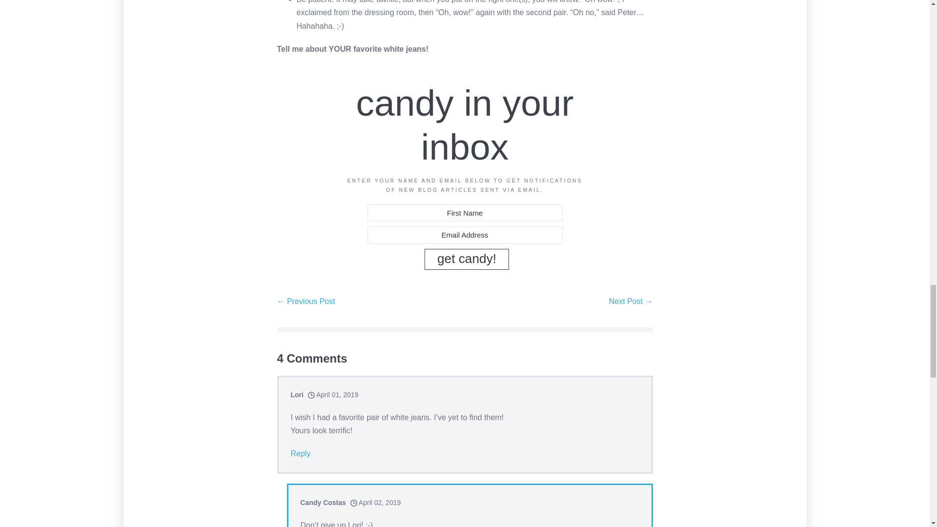 The height and width of the screenshot is (527, 937). What do you see at coordinates (467, 259) in the screenshot?
I see `get candy!` at bounding box center [467, 259].